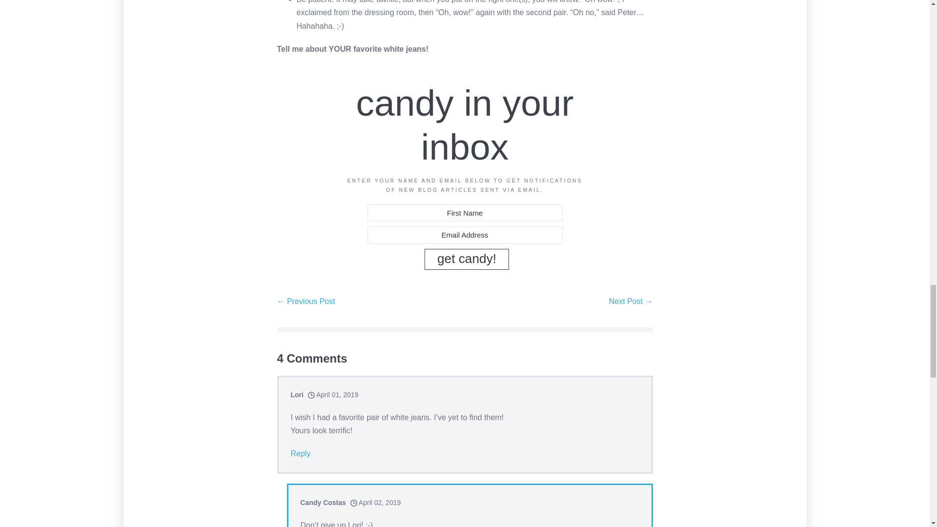 The height and width of the screenshot is (527, 937). What do you see at coordinates (467, 259) in the screenshot?
I see `get candy!` at bounding box center [467, 259].